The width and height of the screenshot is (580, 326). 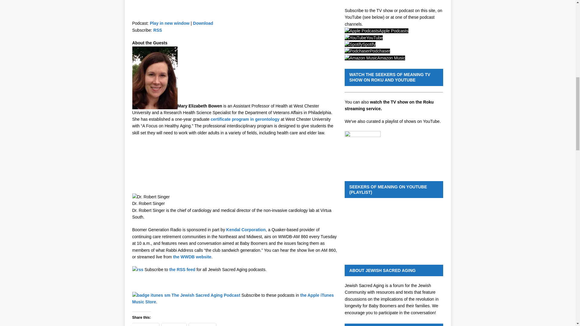 What do you see at coordinates (158, 30) in the screenshot?
I see `RSS` at bounding box center [158, 30].